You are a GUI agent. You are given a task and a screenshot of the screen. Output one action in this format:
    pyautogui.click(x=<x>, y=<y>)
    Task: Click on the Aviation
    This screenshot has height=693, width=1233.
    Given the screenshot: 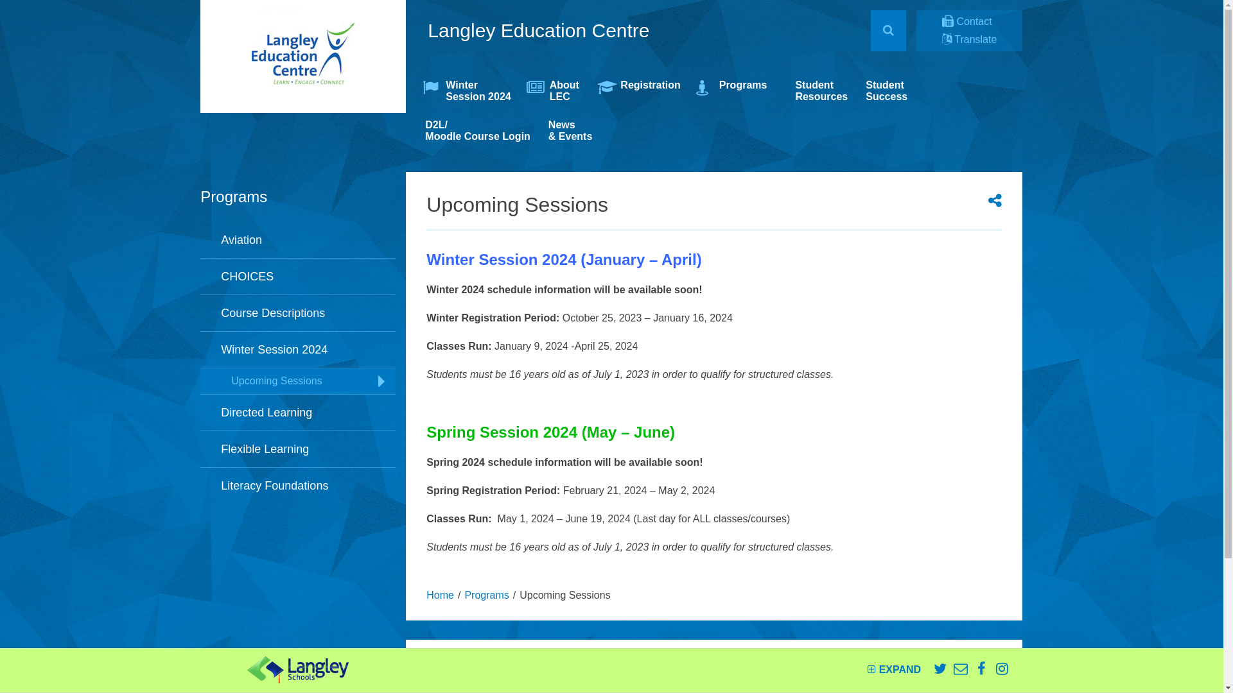 What is the action you would take?
    pyautogui.click(x=298, y=240)
    